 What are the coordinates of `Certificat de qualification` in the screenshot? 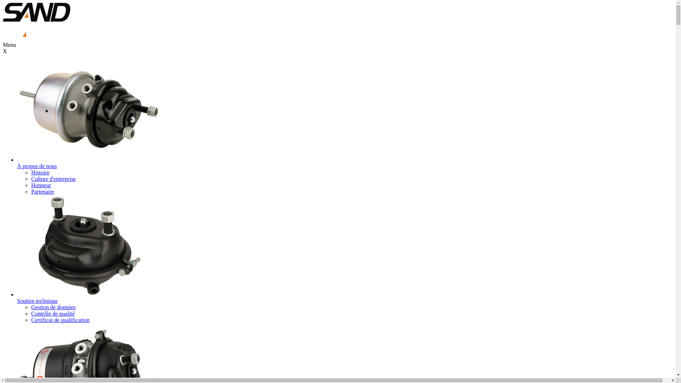 It's located at (60, 320).